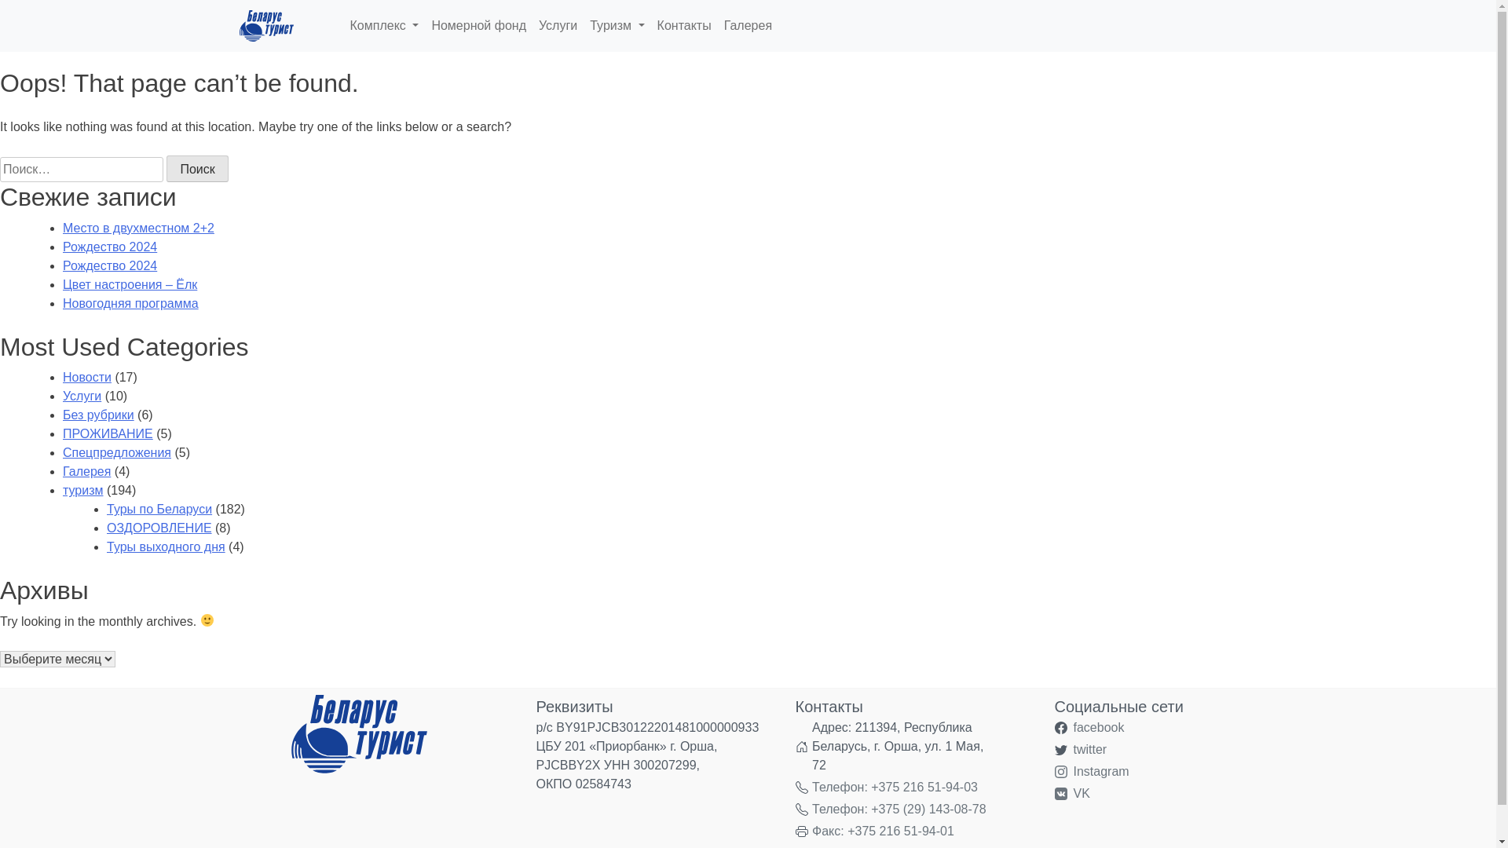 The image size is (1508, 848). I want to click on twitter, so click(1090, 750).